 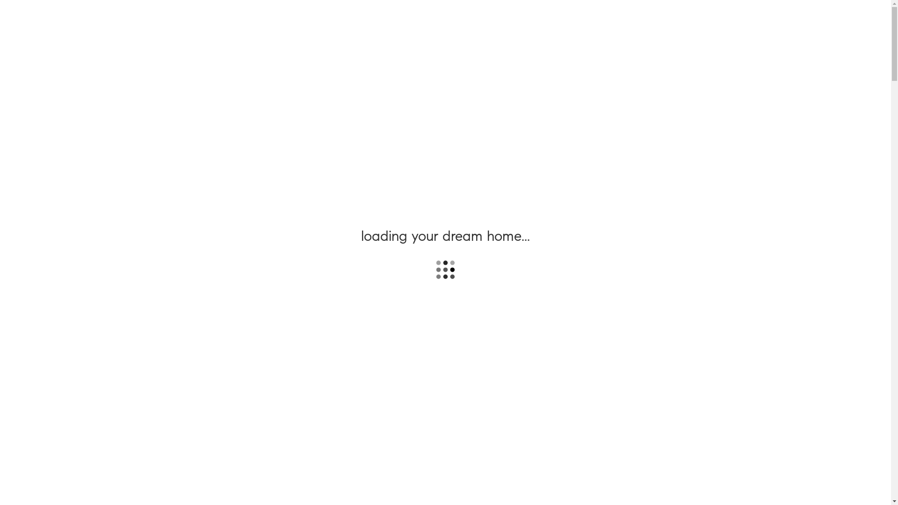 I want to click on FLOOR PLANS, so click(x=453, y=23).